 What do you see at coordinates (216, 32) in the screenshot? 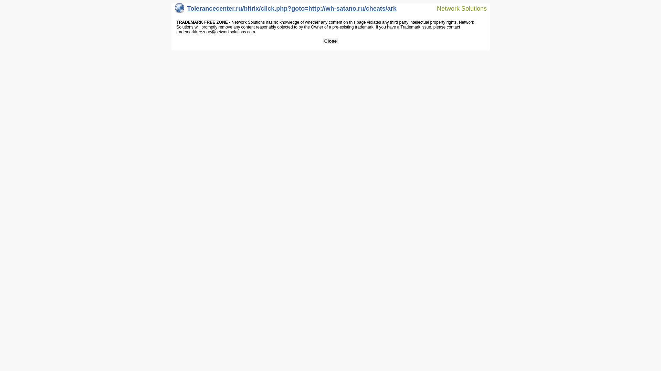
I see `trademarkfreezone@networksolutions.com` at bounding box center [216, 32].